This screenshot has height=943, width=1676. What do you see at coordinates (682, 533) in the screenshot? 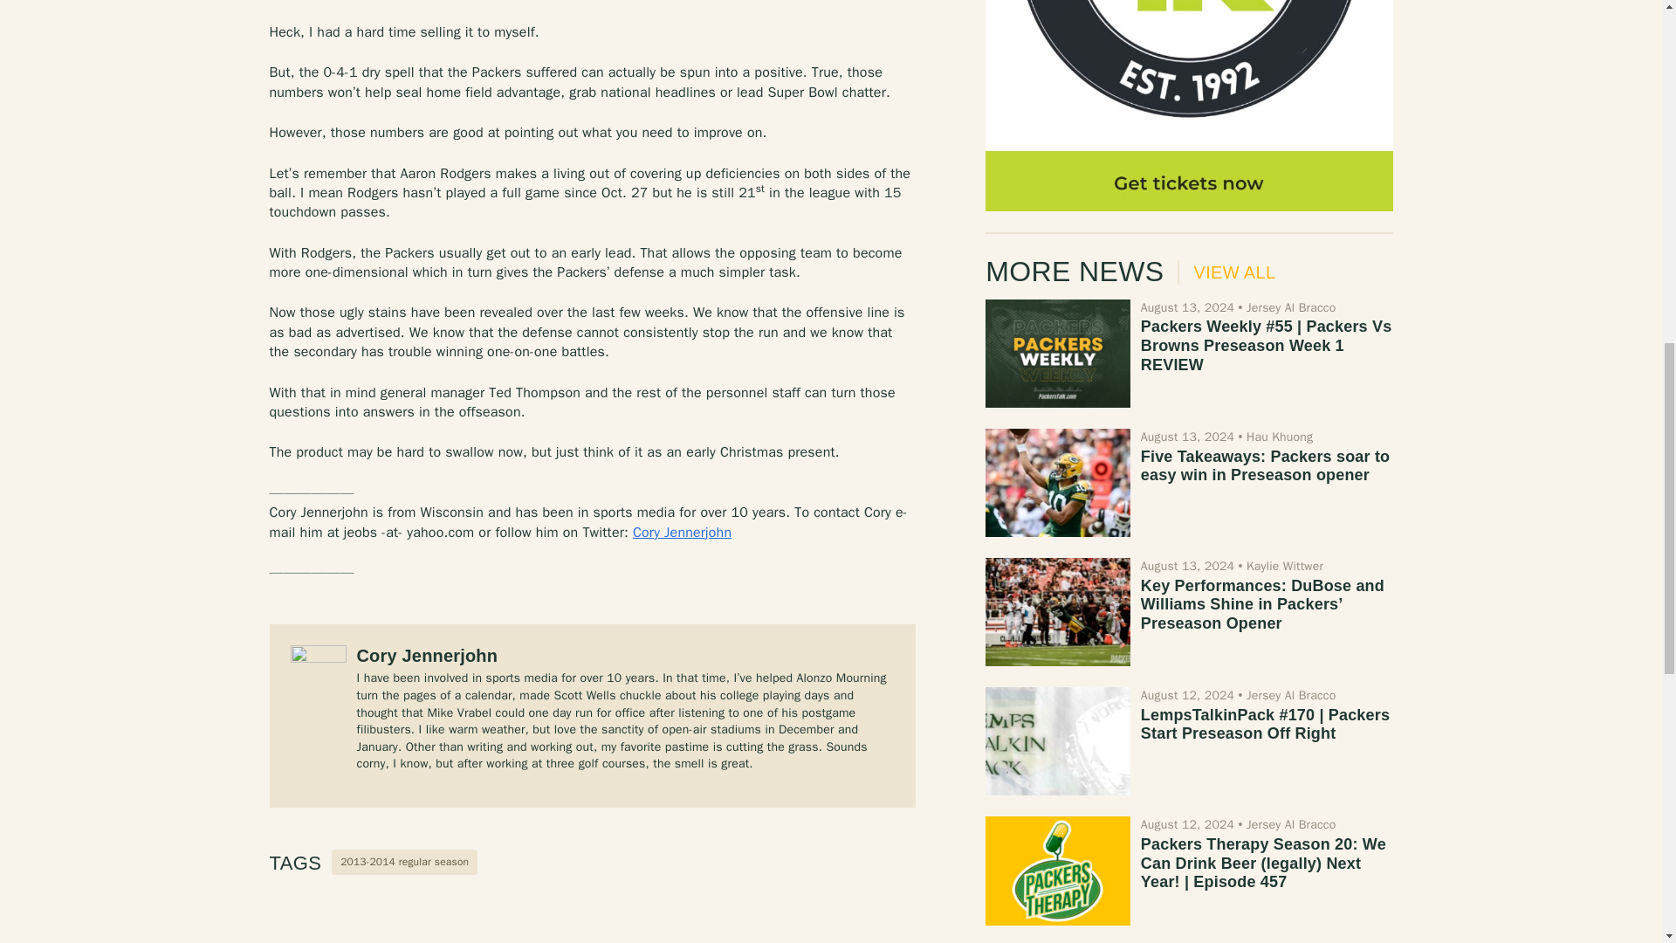
I see `Cory Jennerjohn` at bounding box center [682, 533].